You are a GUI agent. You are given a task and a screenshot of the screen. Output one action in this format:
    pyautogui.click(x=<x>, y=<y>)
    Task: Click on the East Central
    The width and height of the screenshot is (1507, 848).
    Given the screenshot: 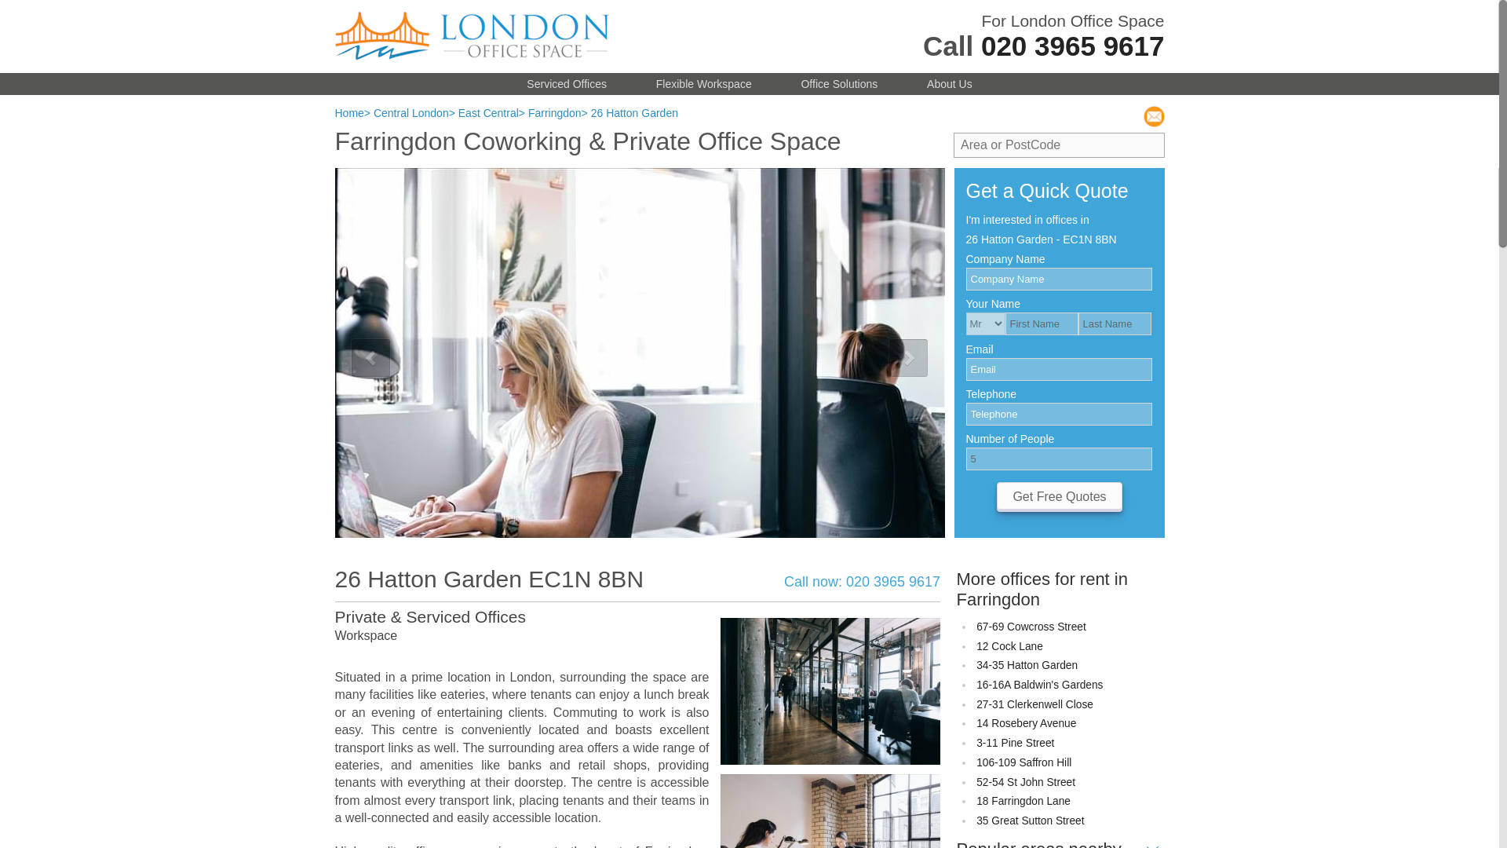 What is the action you would take?
    pyautogui.click(x=488, y=113)
    